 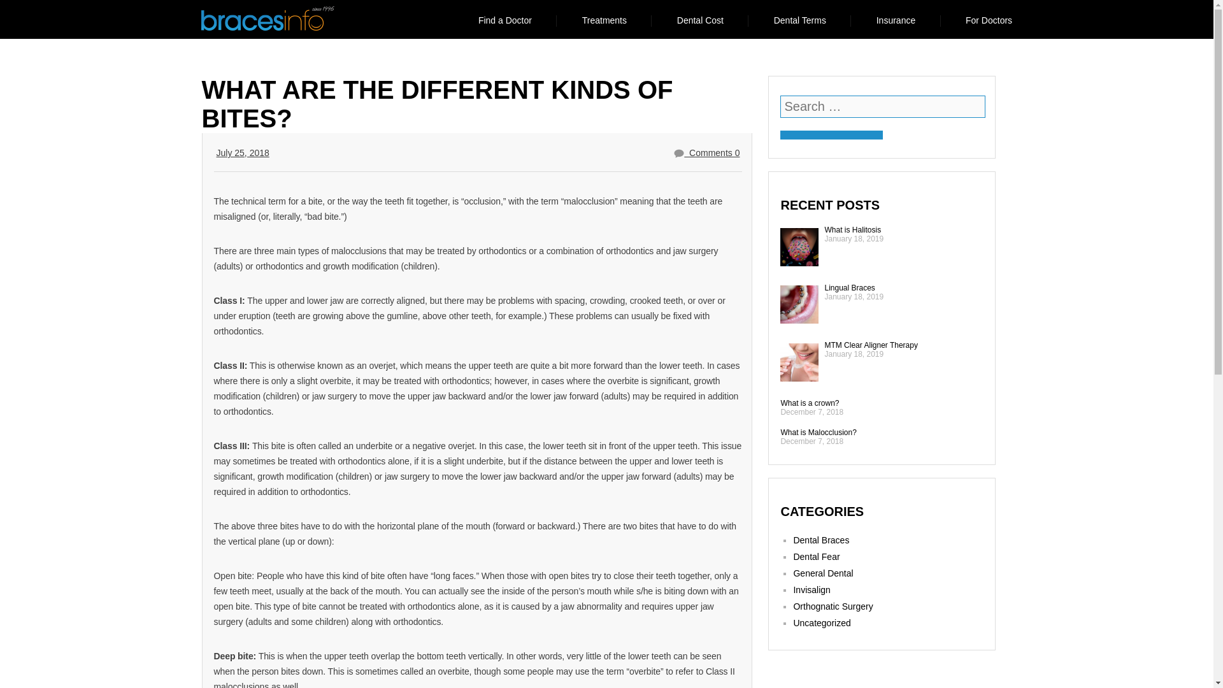 I want to click on What is a crown?, so click(x=809, y=403).